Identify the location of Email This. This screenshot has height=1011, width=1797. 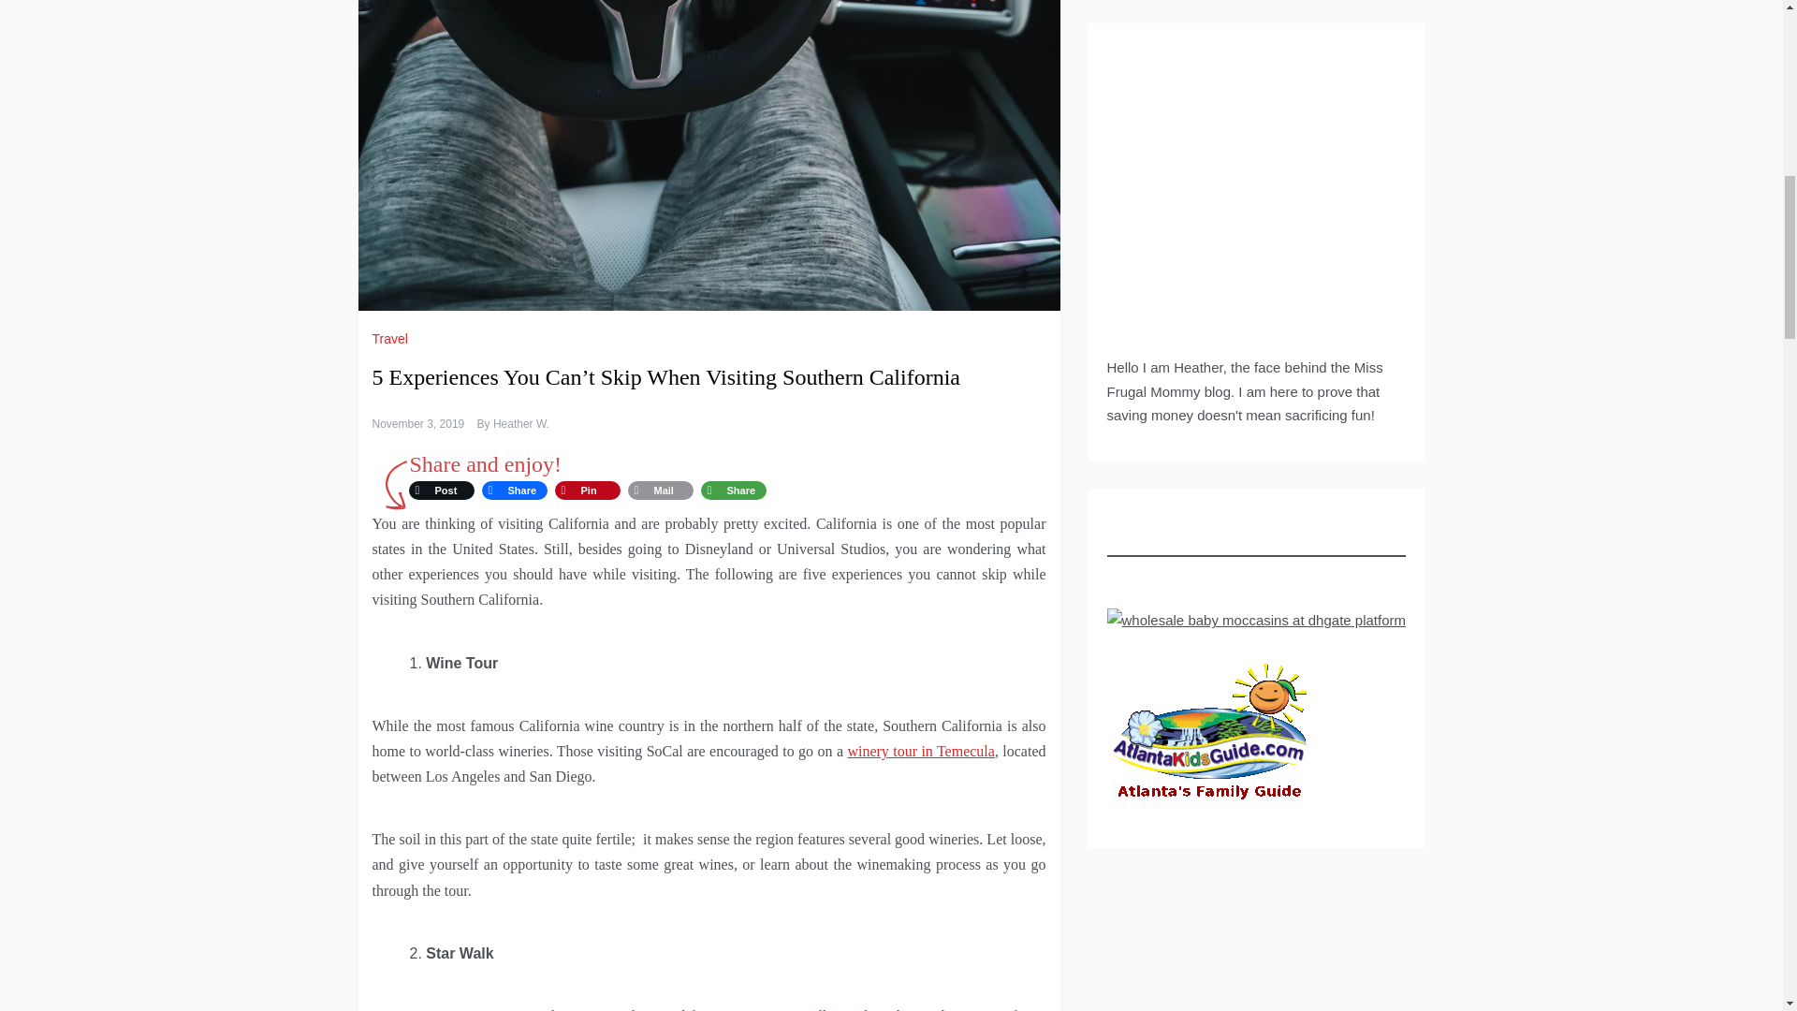
(660, 490).